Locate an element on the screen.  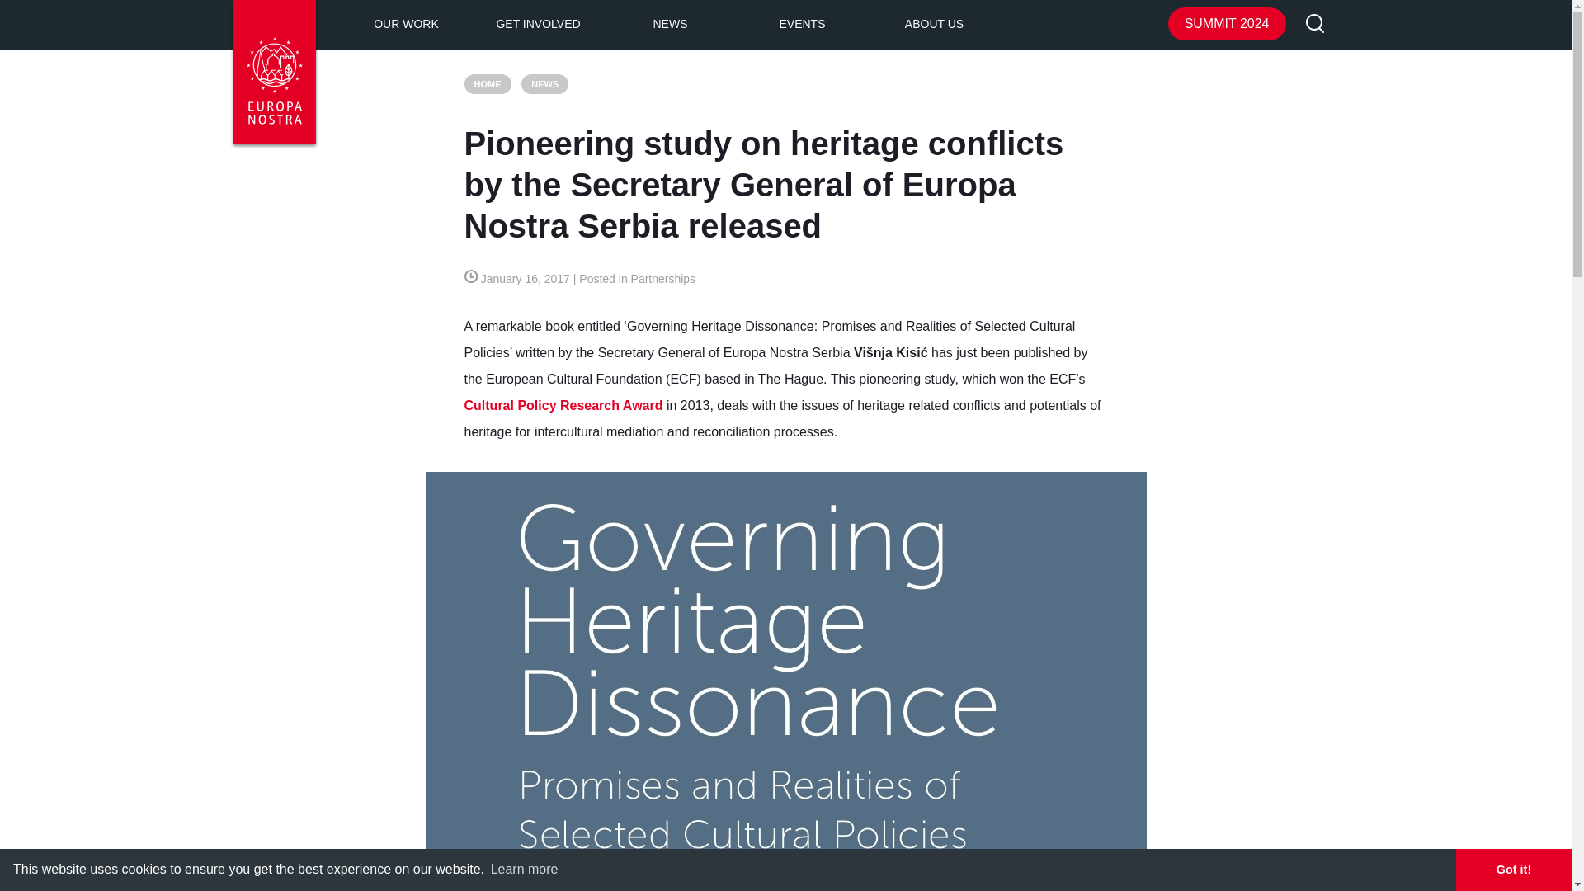
OUR WORK is located at coordinates (406, 25).